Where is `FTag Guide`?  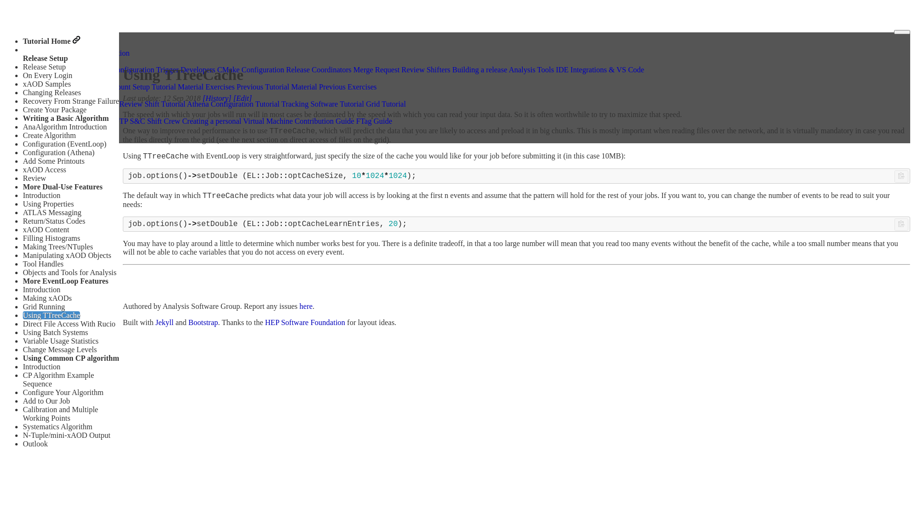 FTag Guide is located at coordinates (374, 121).